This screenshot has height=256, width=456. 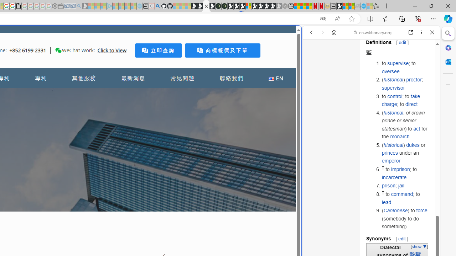 What do you see at coordinates (323, 19) in the screenshot?
I see `Show translate options` at bounding box center [323, 19].